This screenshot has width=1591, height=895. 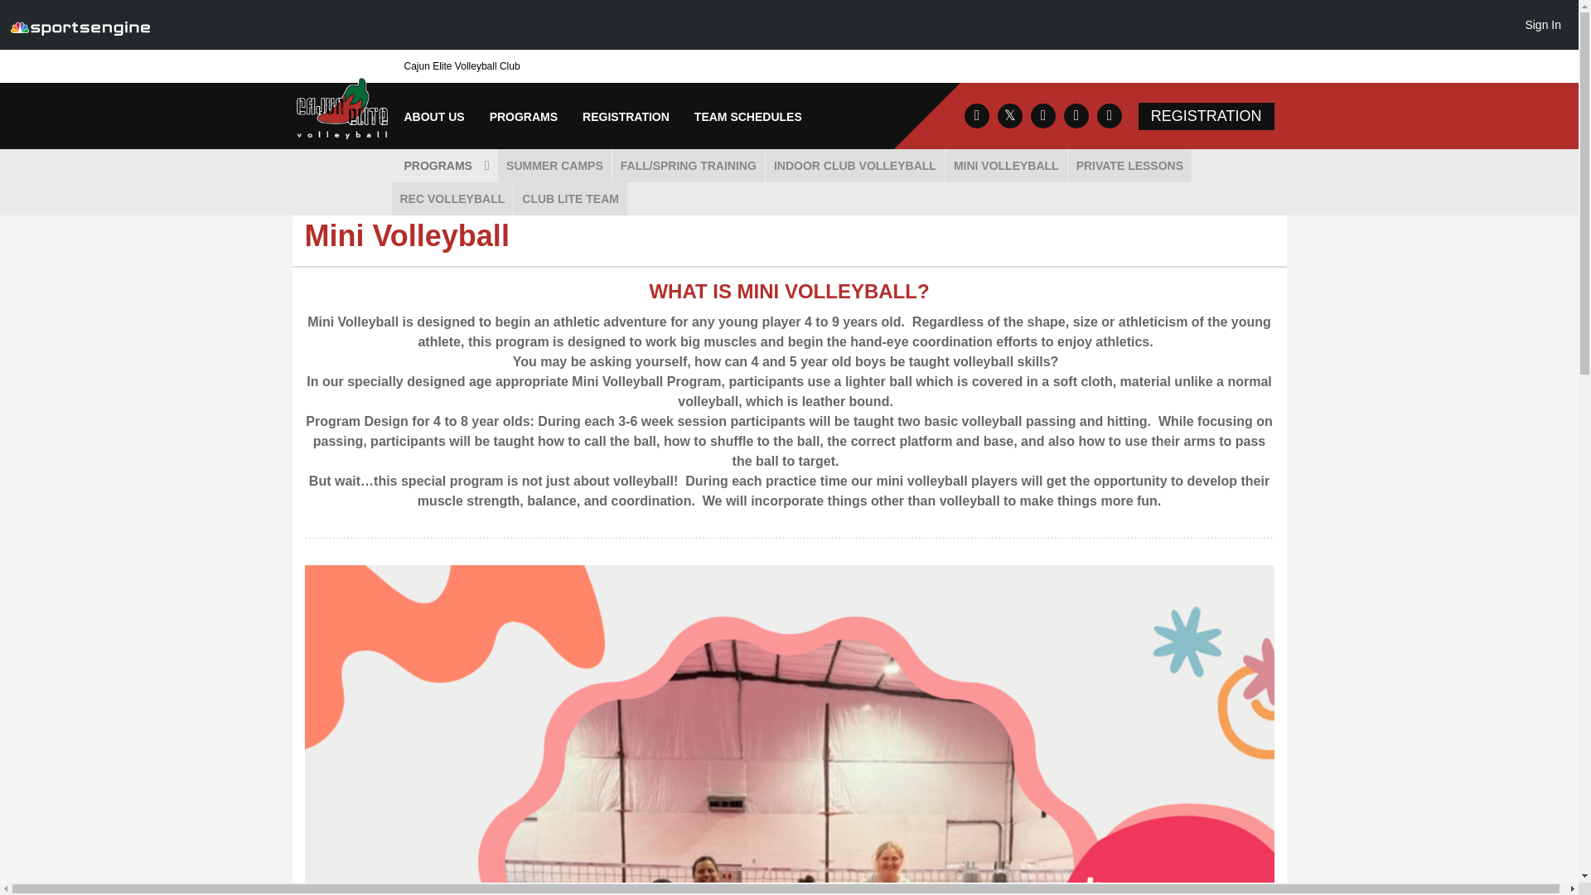 What do you see at coordinates (80, 25) in the screenshot?
I see `SportsEngine` at bounding box center [80, 25].